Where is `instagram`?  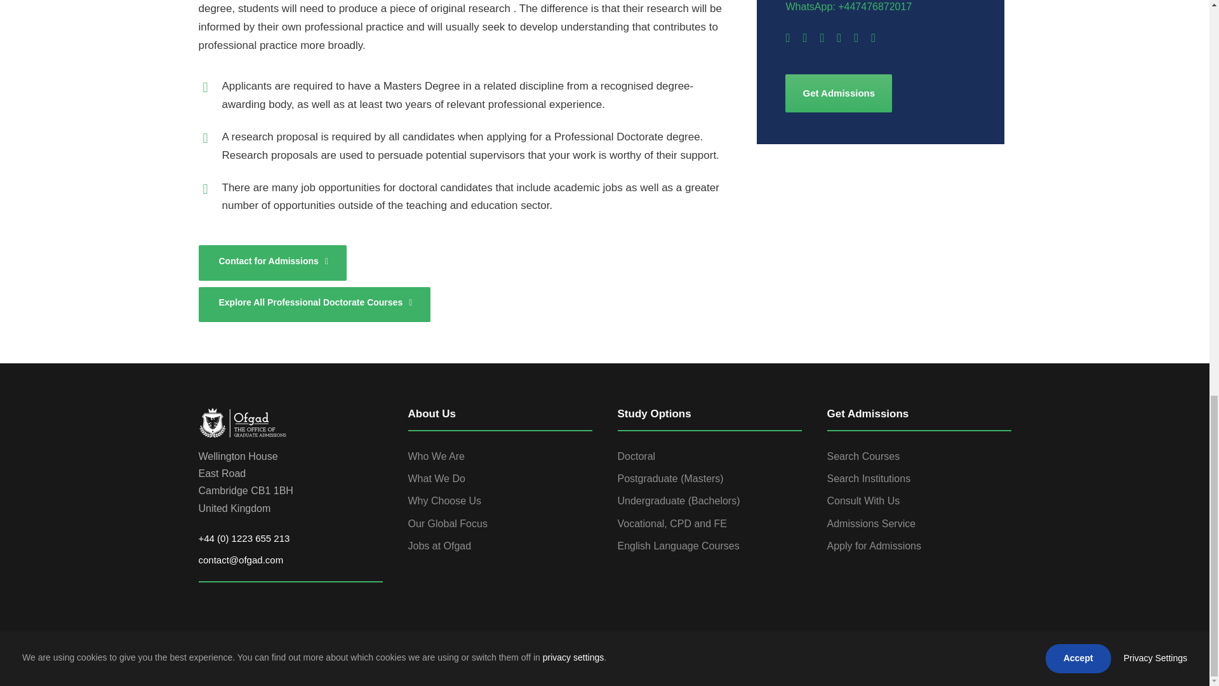 instagram is located at coordinates (873, 37).